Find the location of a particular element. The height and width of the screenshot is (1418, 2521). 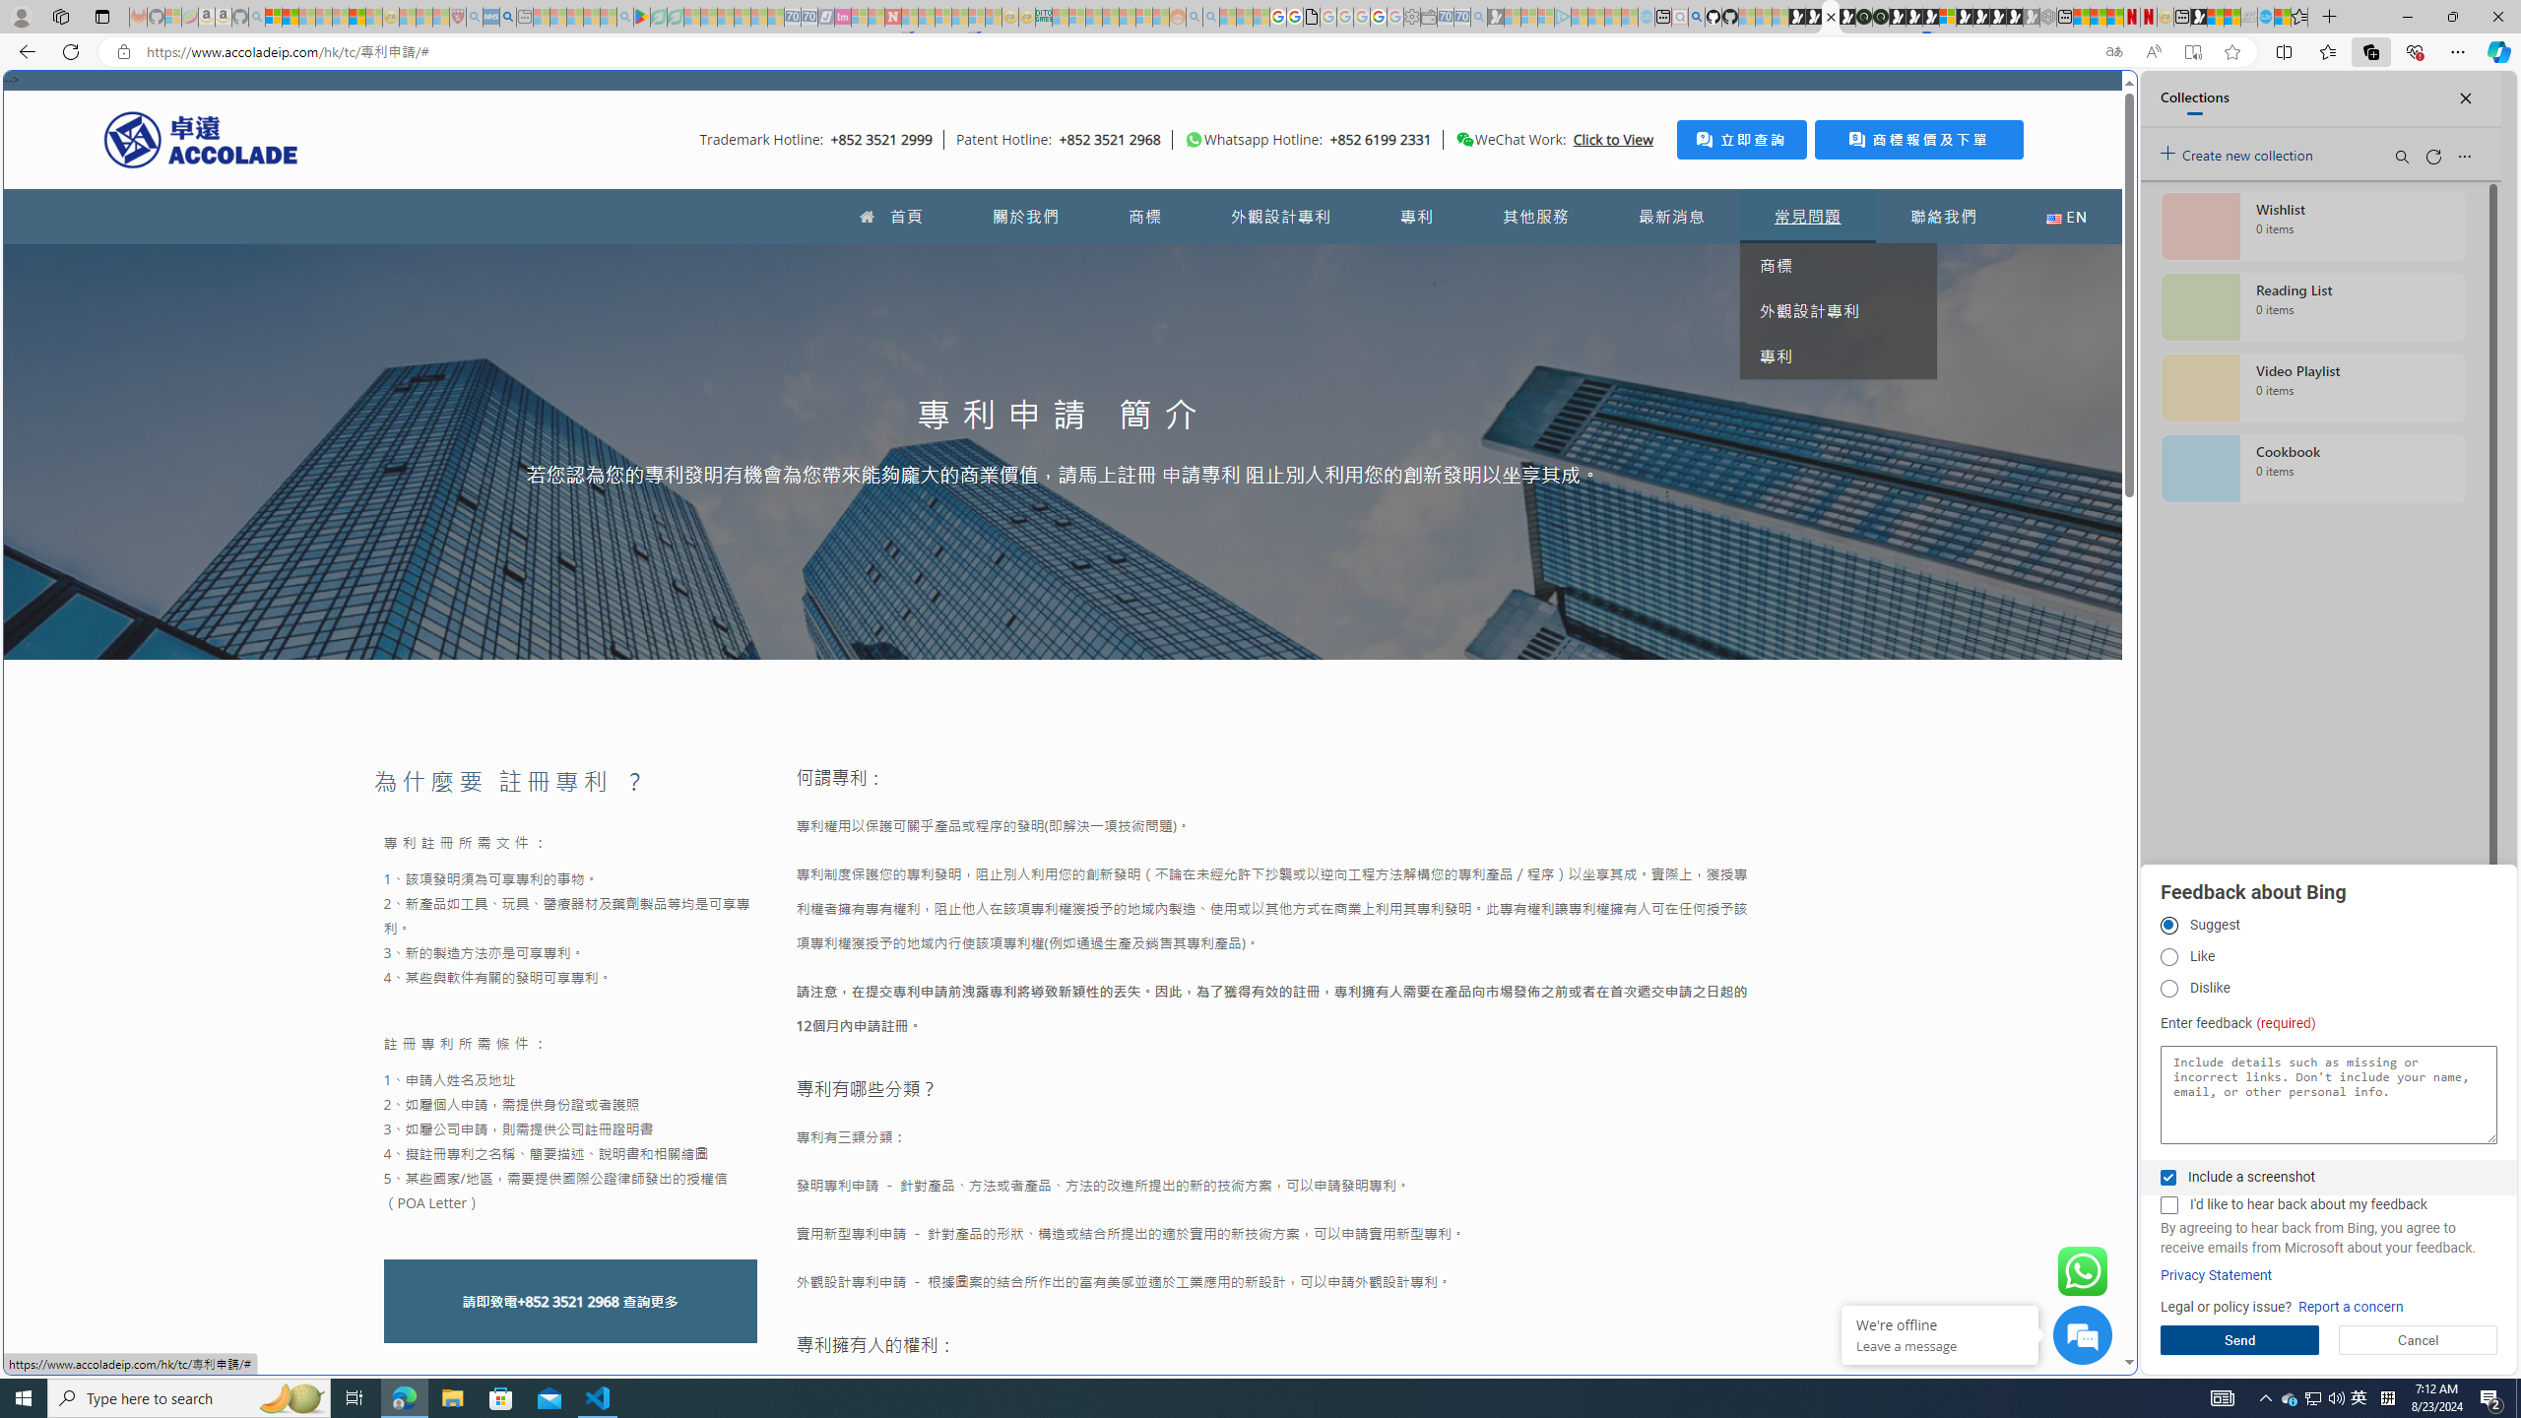

Microsoft Start Gaming - Sleeping is located at coordinates (1496, 17).